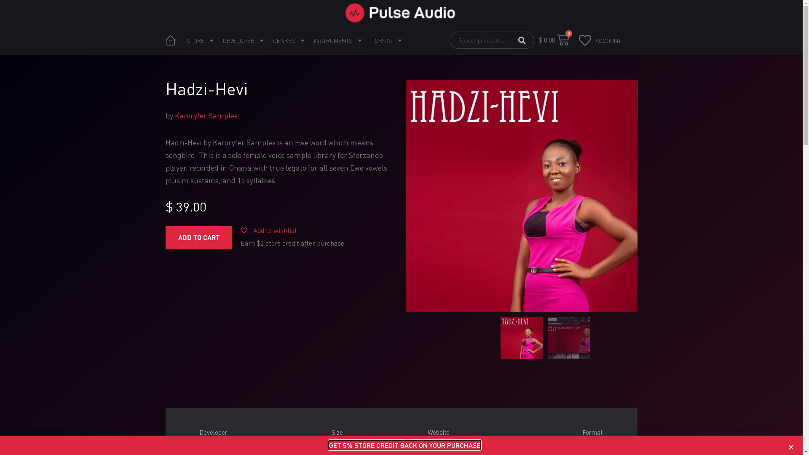 This screenshot has width=809, height=455. Describe the element at coordinates (554, 40) in the screenshot. I see `$ 0.00
0` at that location.